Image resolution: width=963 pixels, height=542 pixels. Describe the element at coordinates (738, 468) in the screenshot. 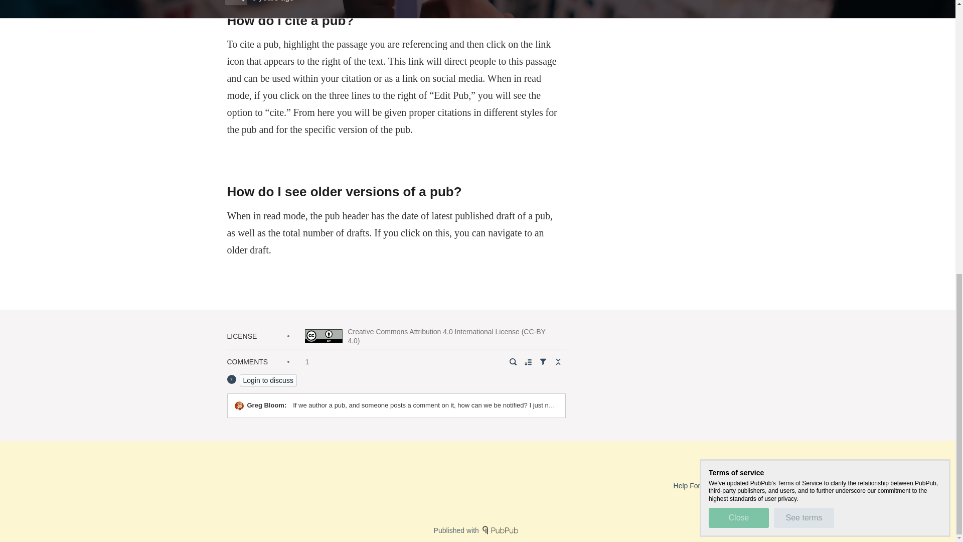

I see `PubPub Help` at that location.